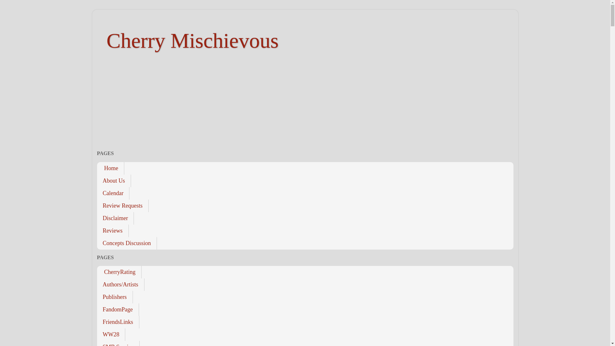 This screenshot has width=615, height=346. I want to click on Review Requests, so click(122, 205).